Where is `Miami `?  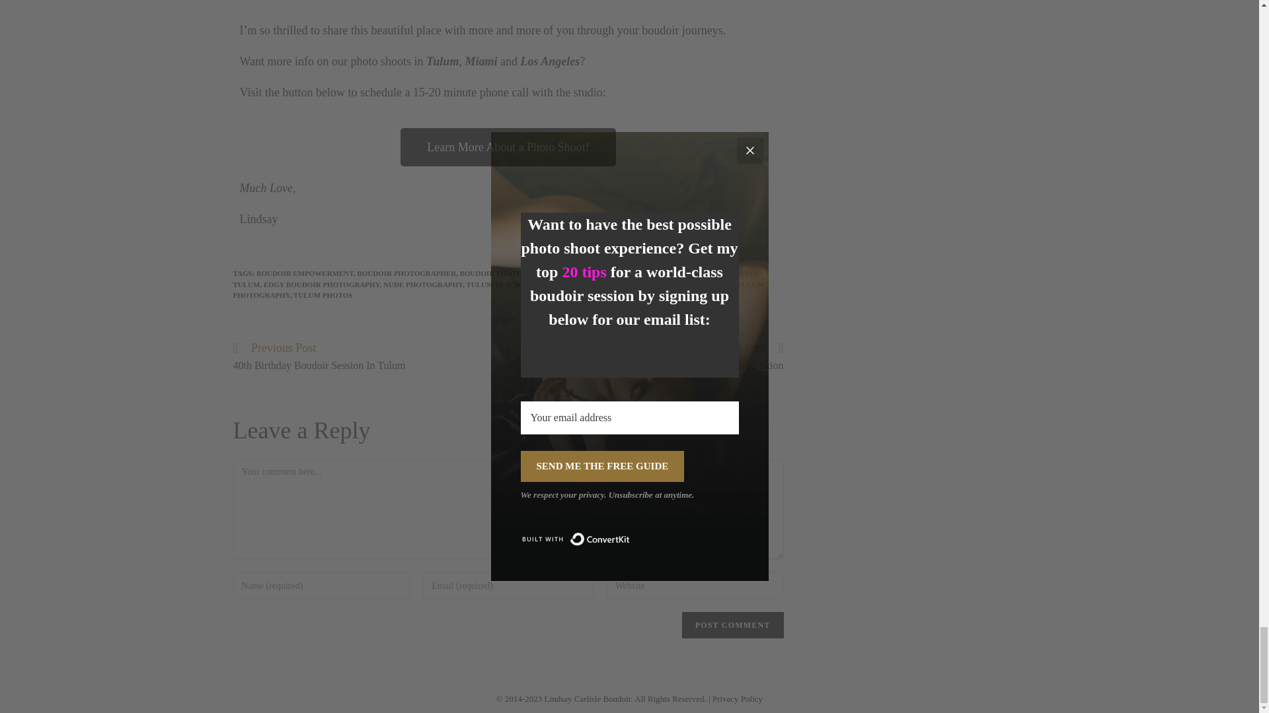 Miami  is located at coordinates (494, 279).